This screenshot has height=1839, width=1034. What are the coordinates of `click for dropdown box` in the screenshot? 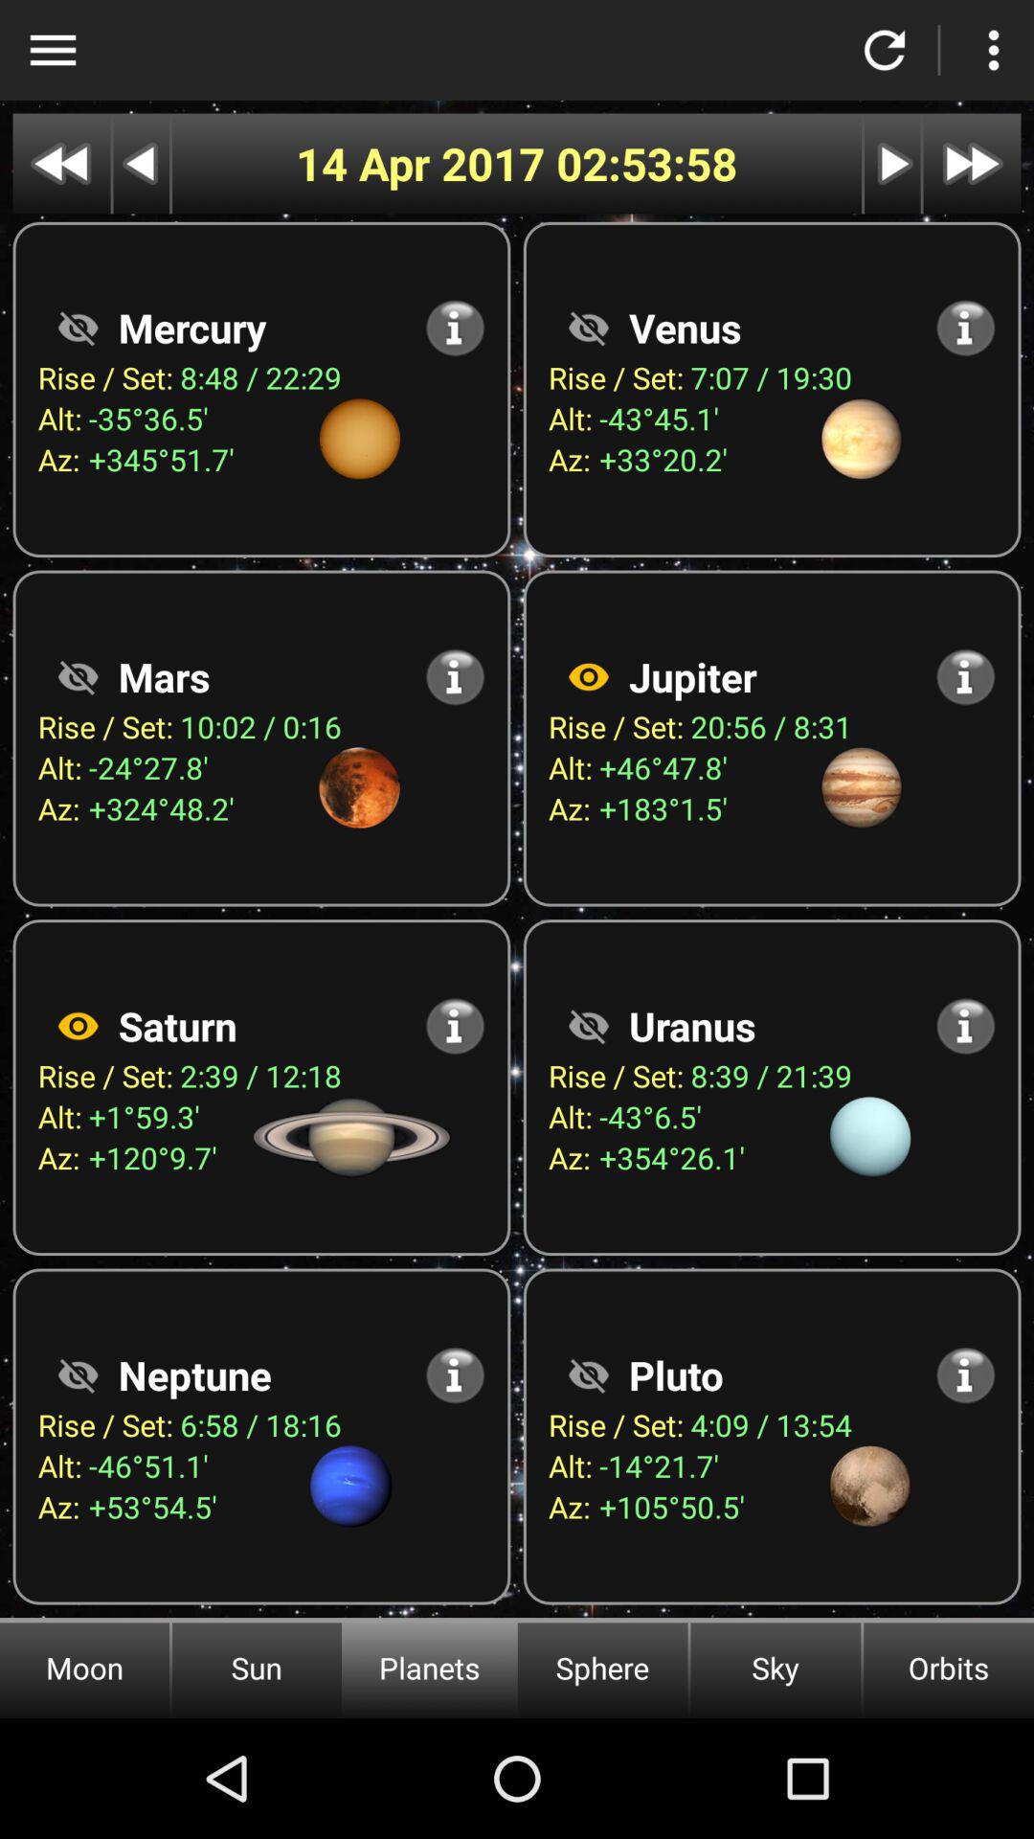 It's located at (53, 50).